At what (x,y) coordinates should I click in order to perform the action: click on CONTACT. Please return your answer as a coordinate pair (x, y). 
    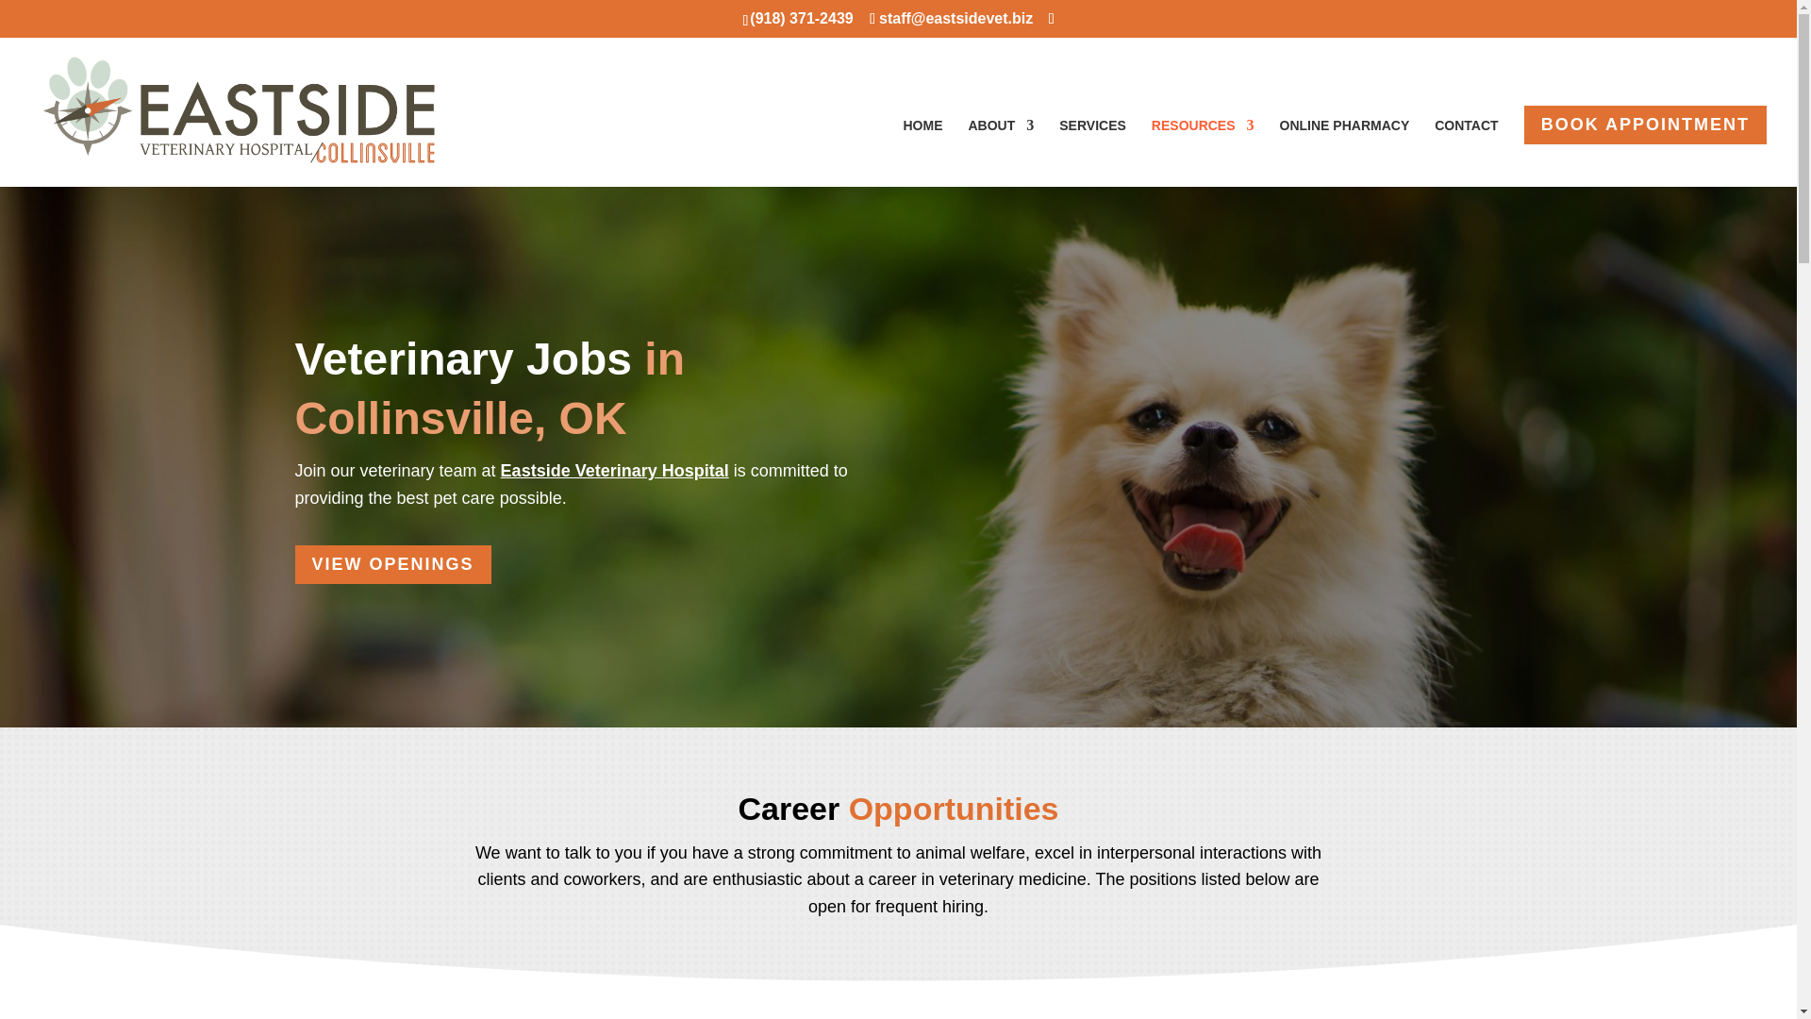
    Looking at the image, I should click on (1466, 153).